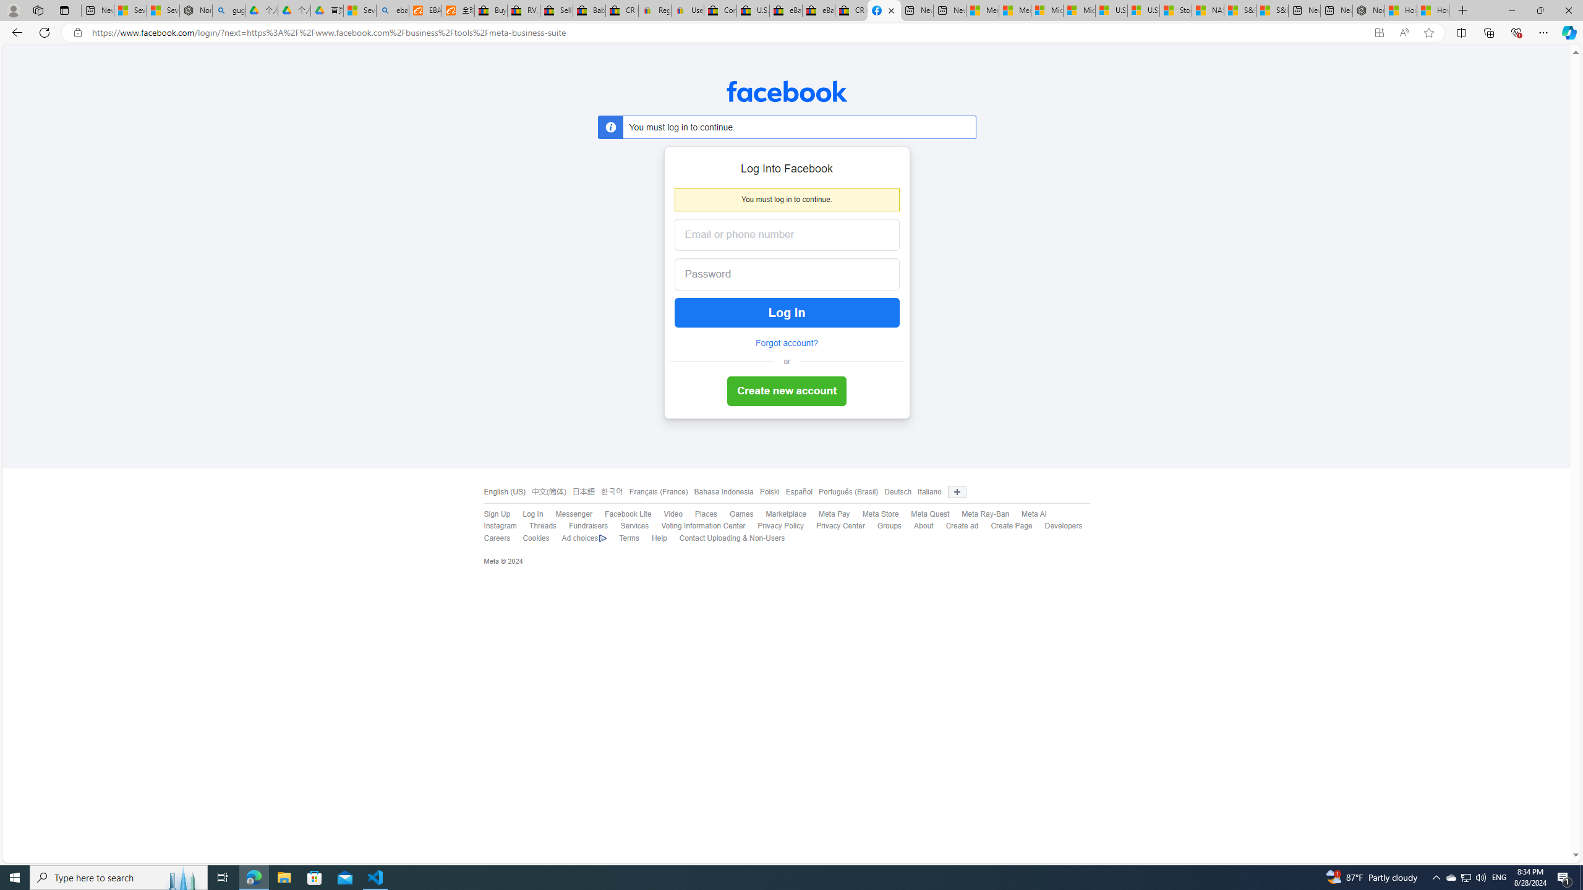 This screenshot has width=1583, height=890. Describe the element at coordinates (962, 526) in the screenshot. I see `Create ad` at that location.